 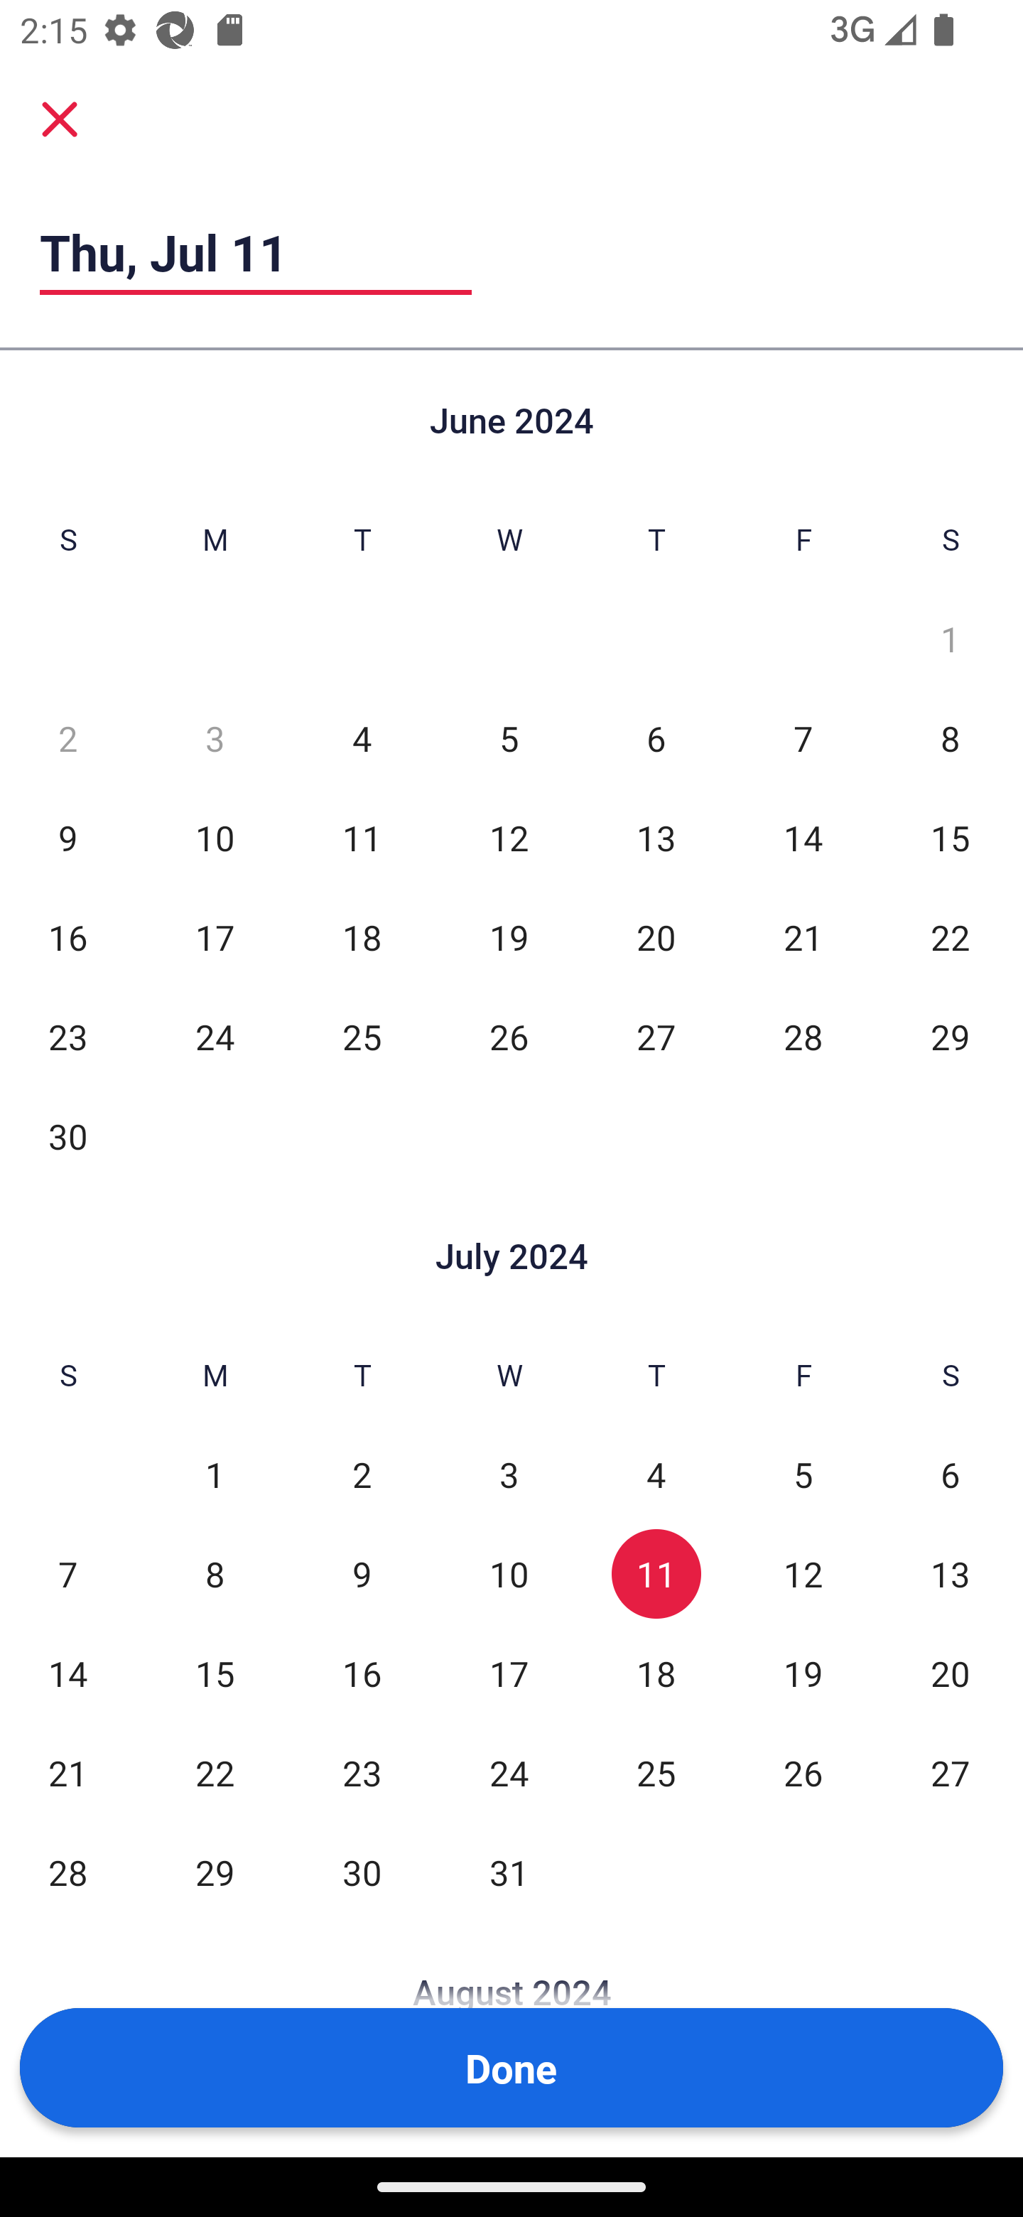 I want to click on 26 Fri, Jul 26, Not Selected, so click(x=803, y=1772).